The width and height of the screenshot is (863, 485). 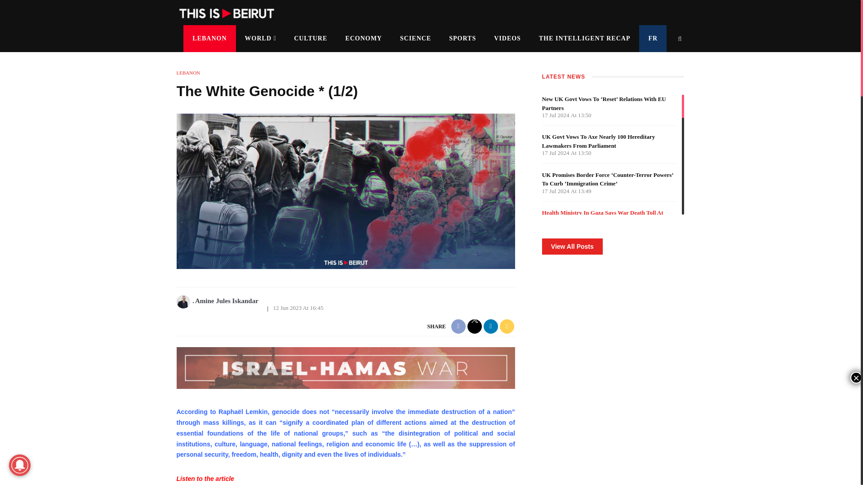 What do you see at coordinates (680, 39) in the screenshot?
I see `search` at bounding box center [680, 39].